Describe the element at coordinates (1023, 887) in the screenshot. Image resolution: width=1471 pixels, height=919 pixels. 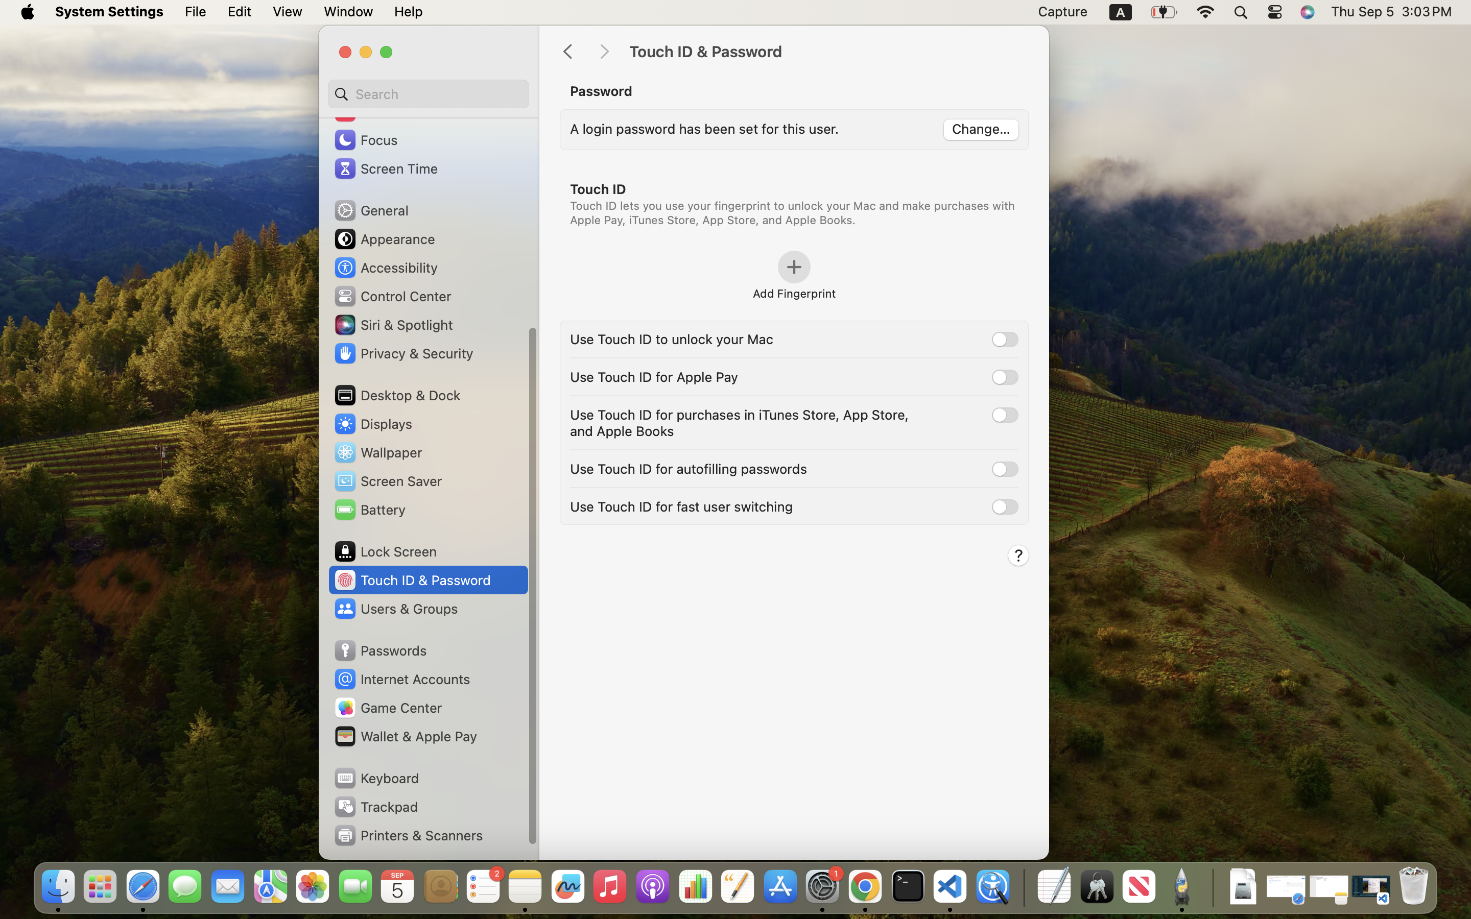
I see `0.4285714328289032` at that location.